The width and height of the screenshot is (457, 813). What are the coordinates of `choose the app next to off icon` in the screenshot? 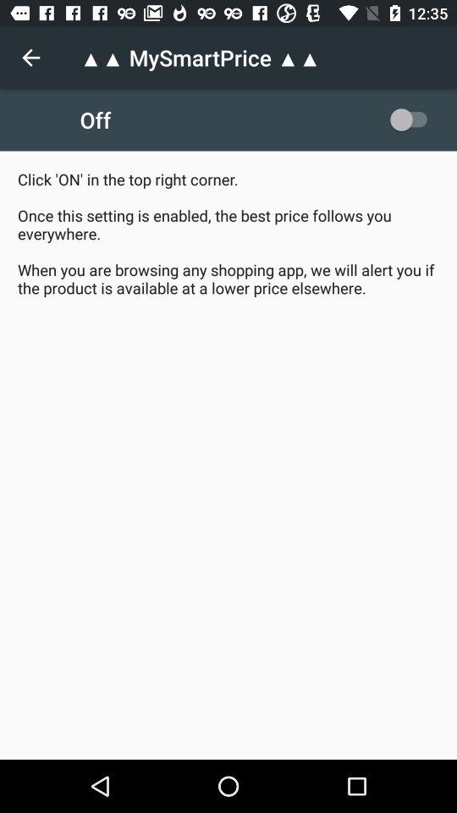 It's located at (413, 119).